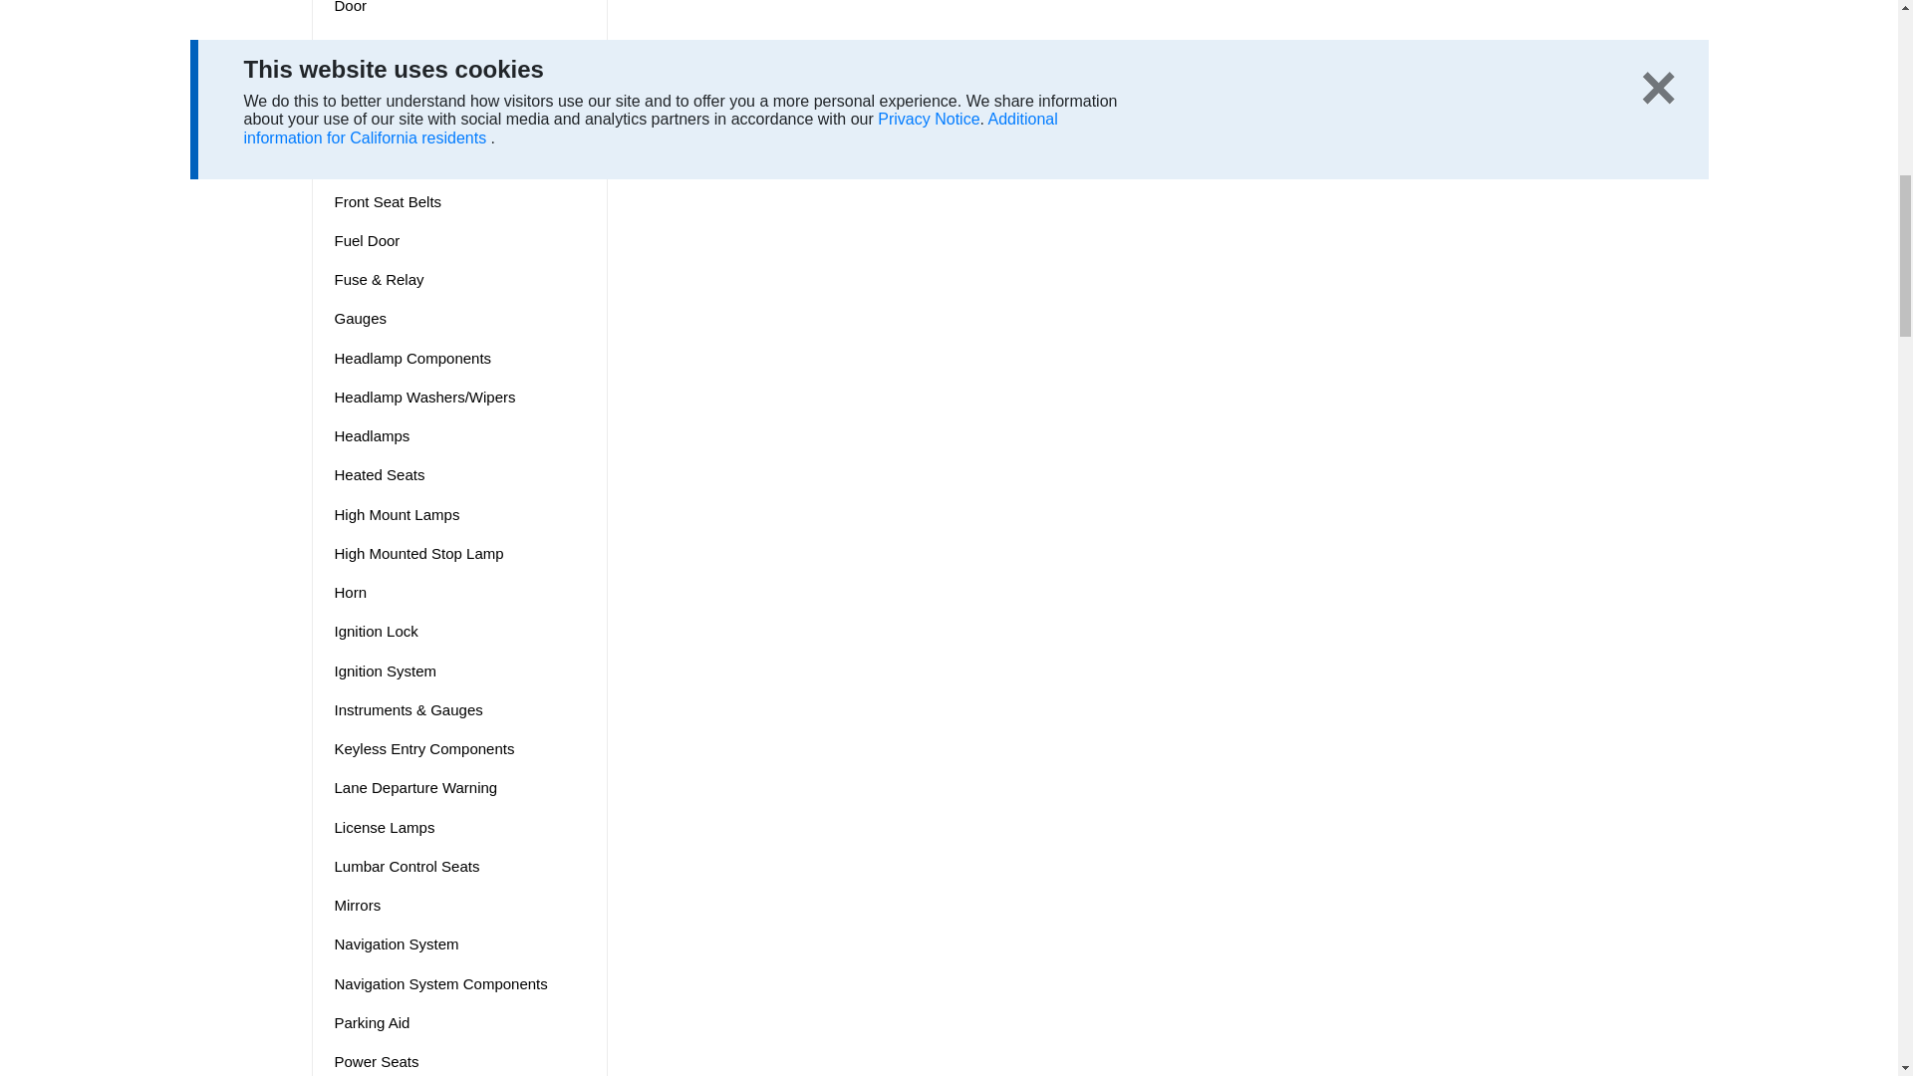  Describe the element at coordinates (460, 201) in the screenshot. I see `Front Seat Belts` at that location.